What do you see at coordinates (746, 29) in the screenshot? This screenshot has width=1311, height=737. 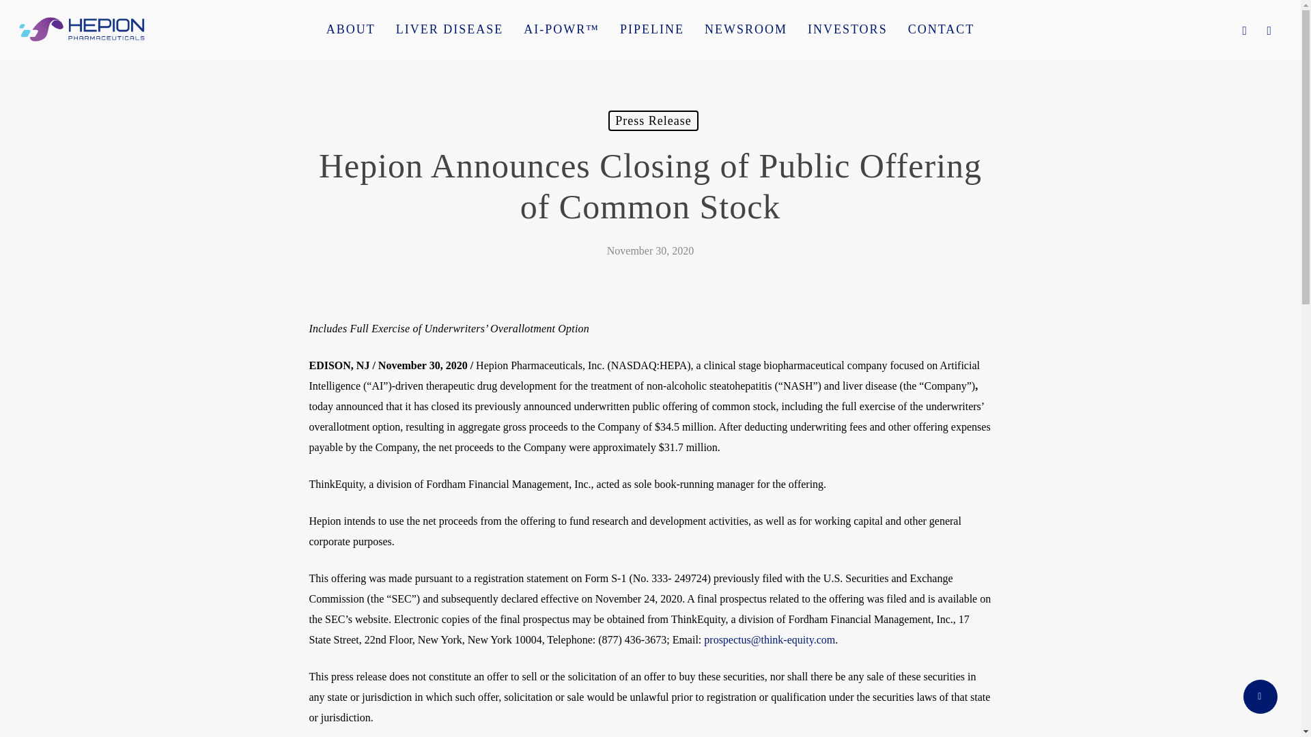 I see `NEWSROOM` at bounding box center [746, 29].